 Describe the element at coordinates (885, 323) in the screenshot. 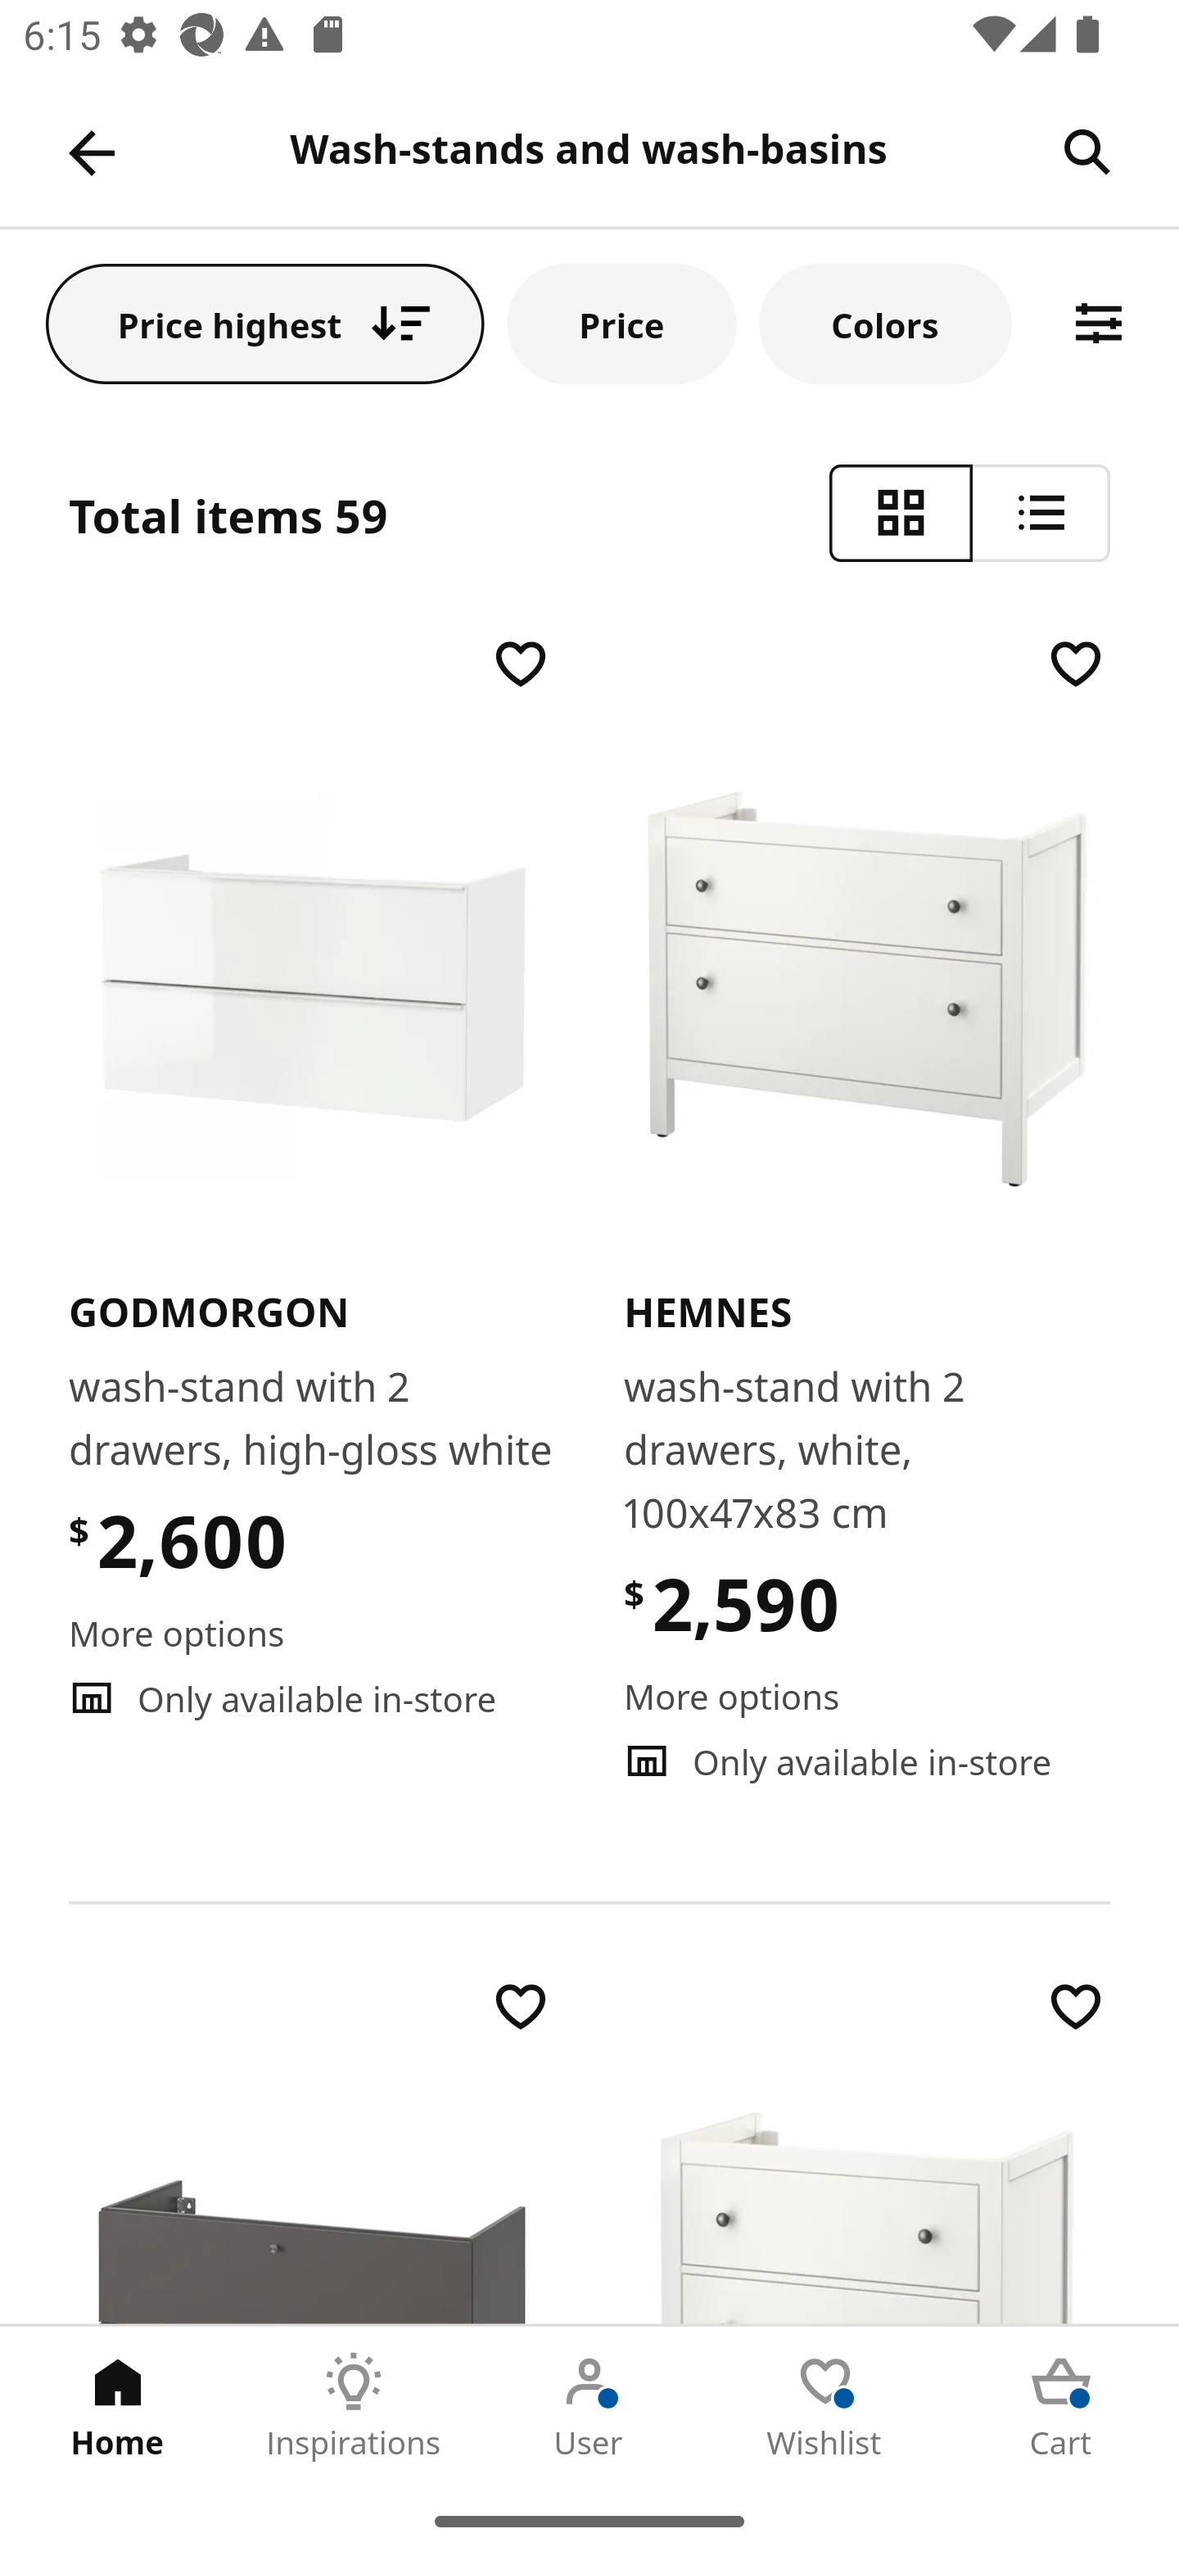

I see `Colors` at that location.